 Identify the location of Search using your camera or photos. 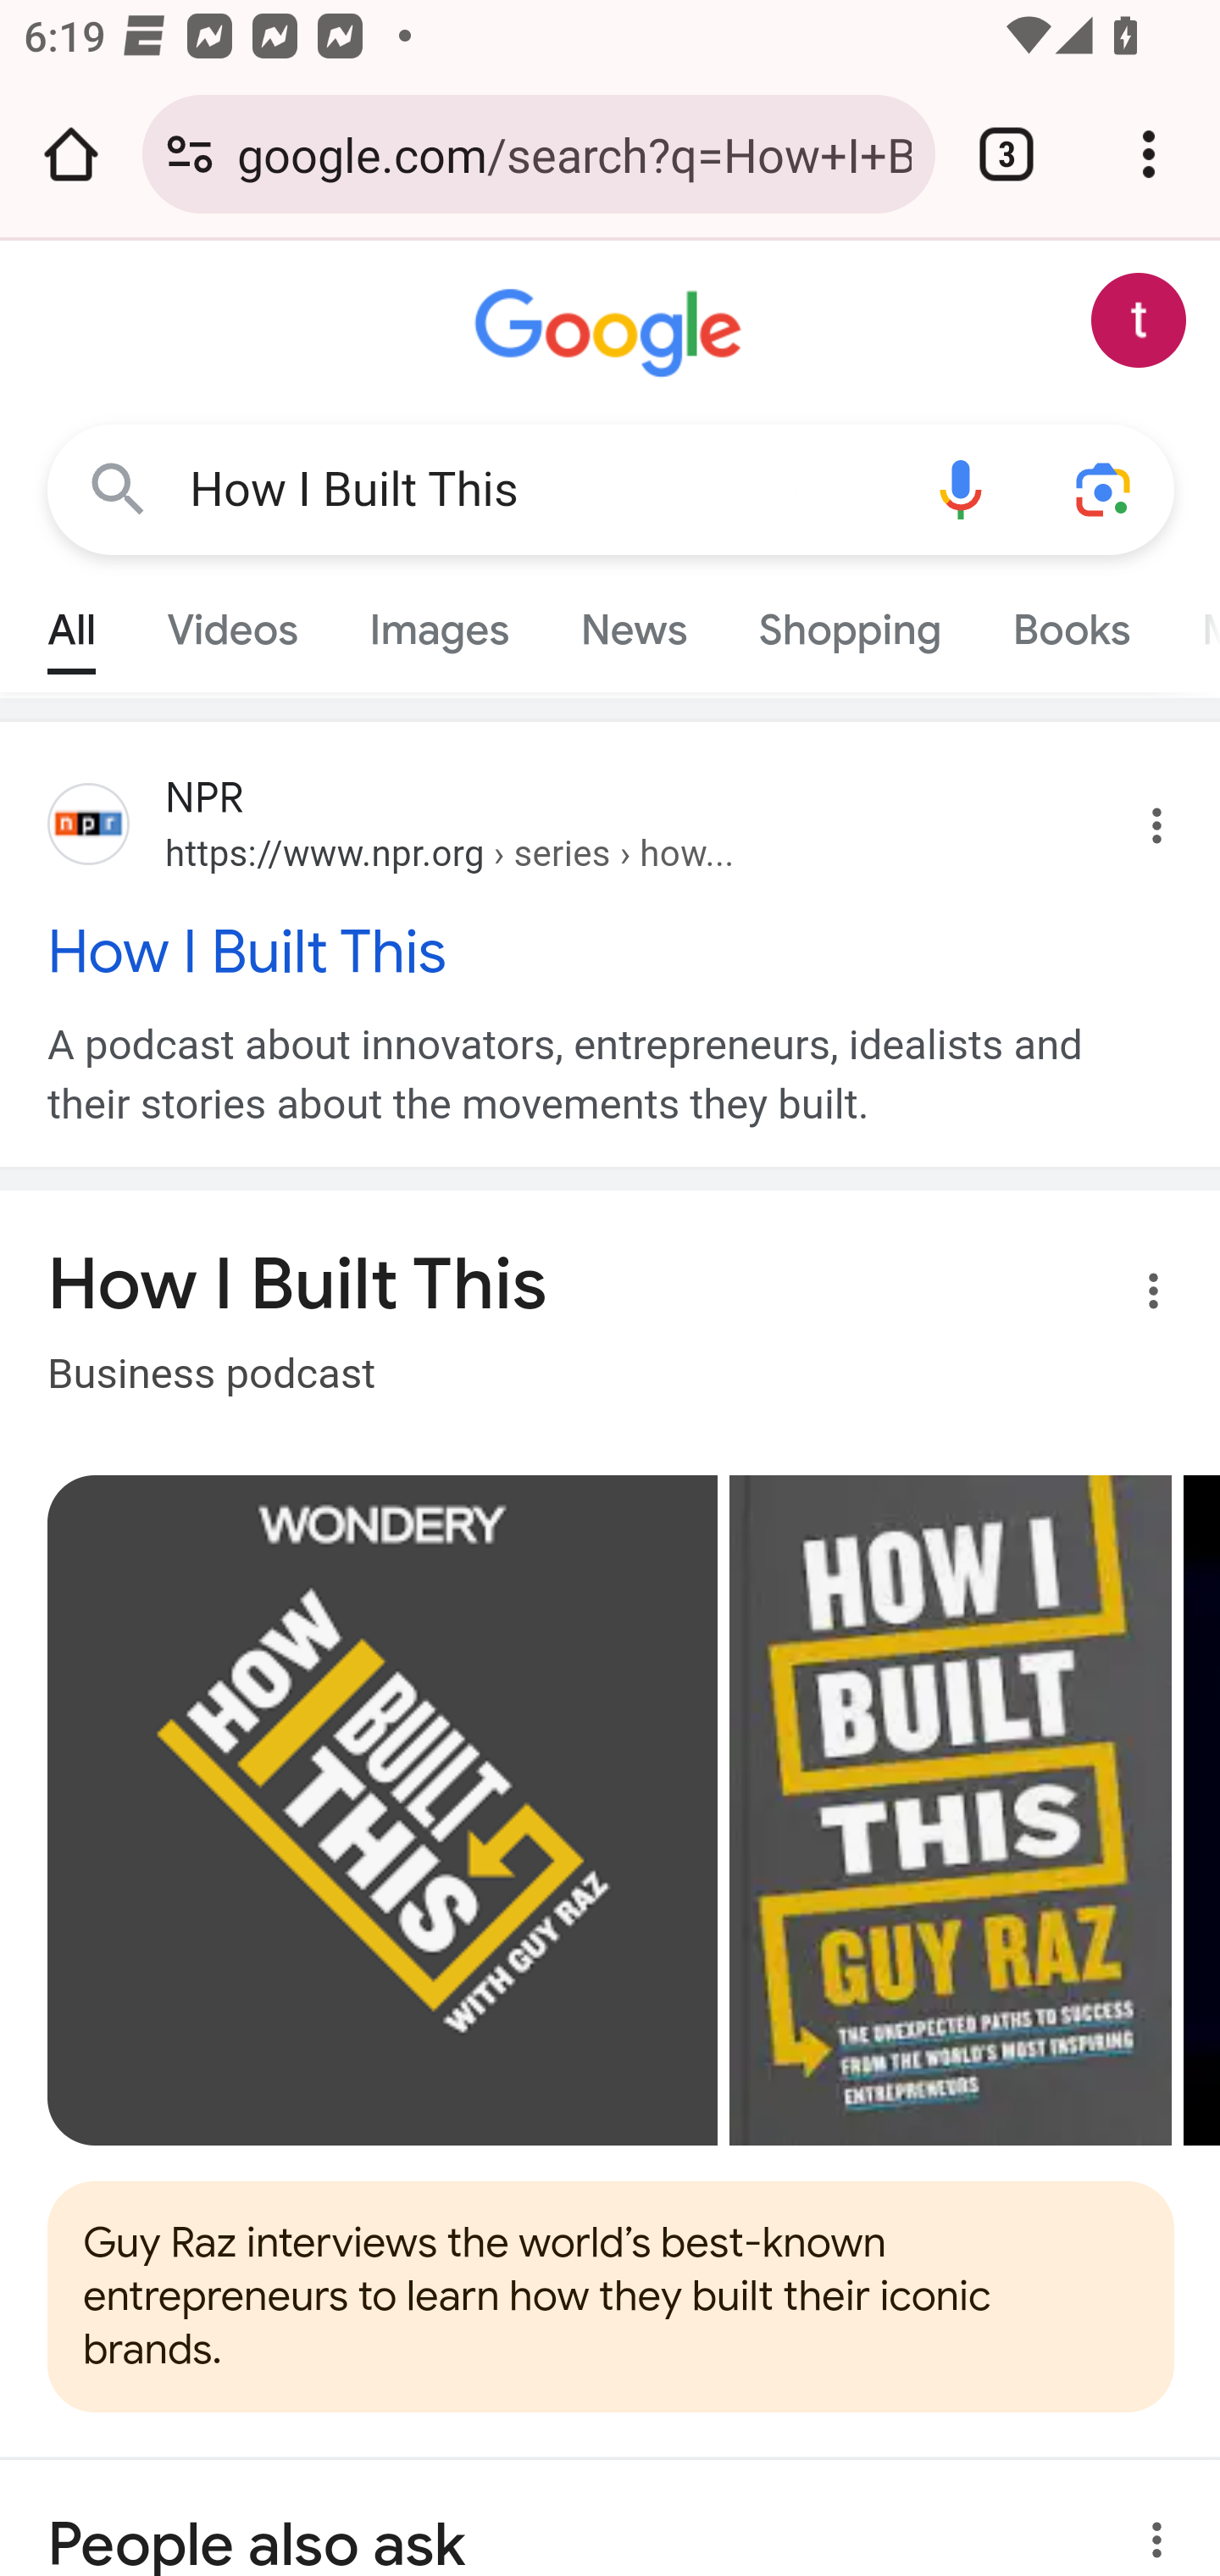
(1105, 488).